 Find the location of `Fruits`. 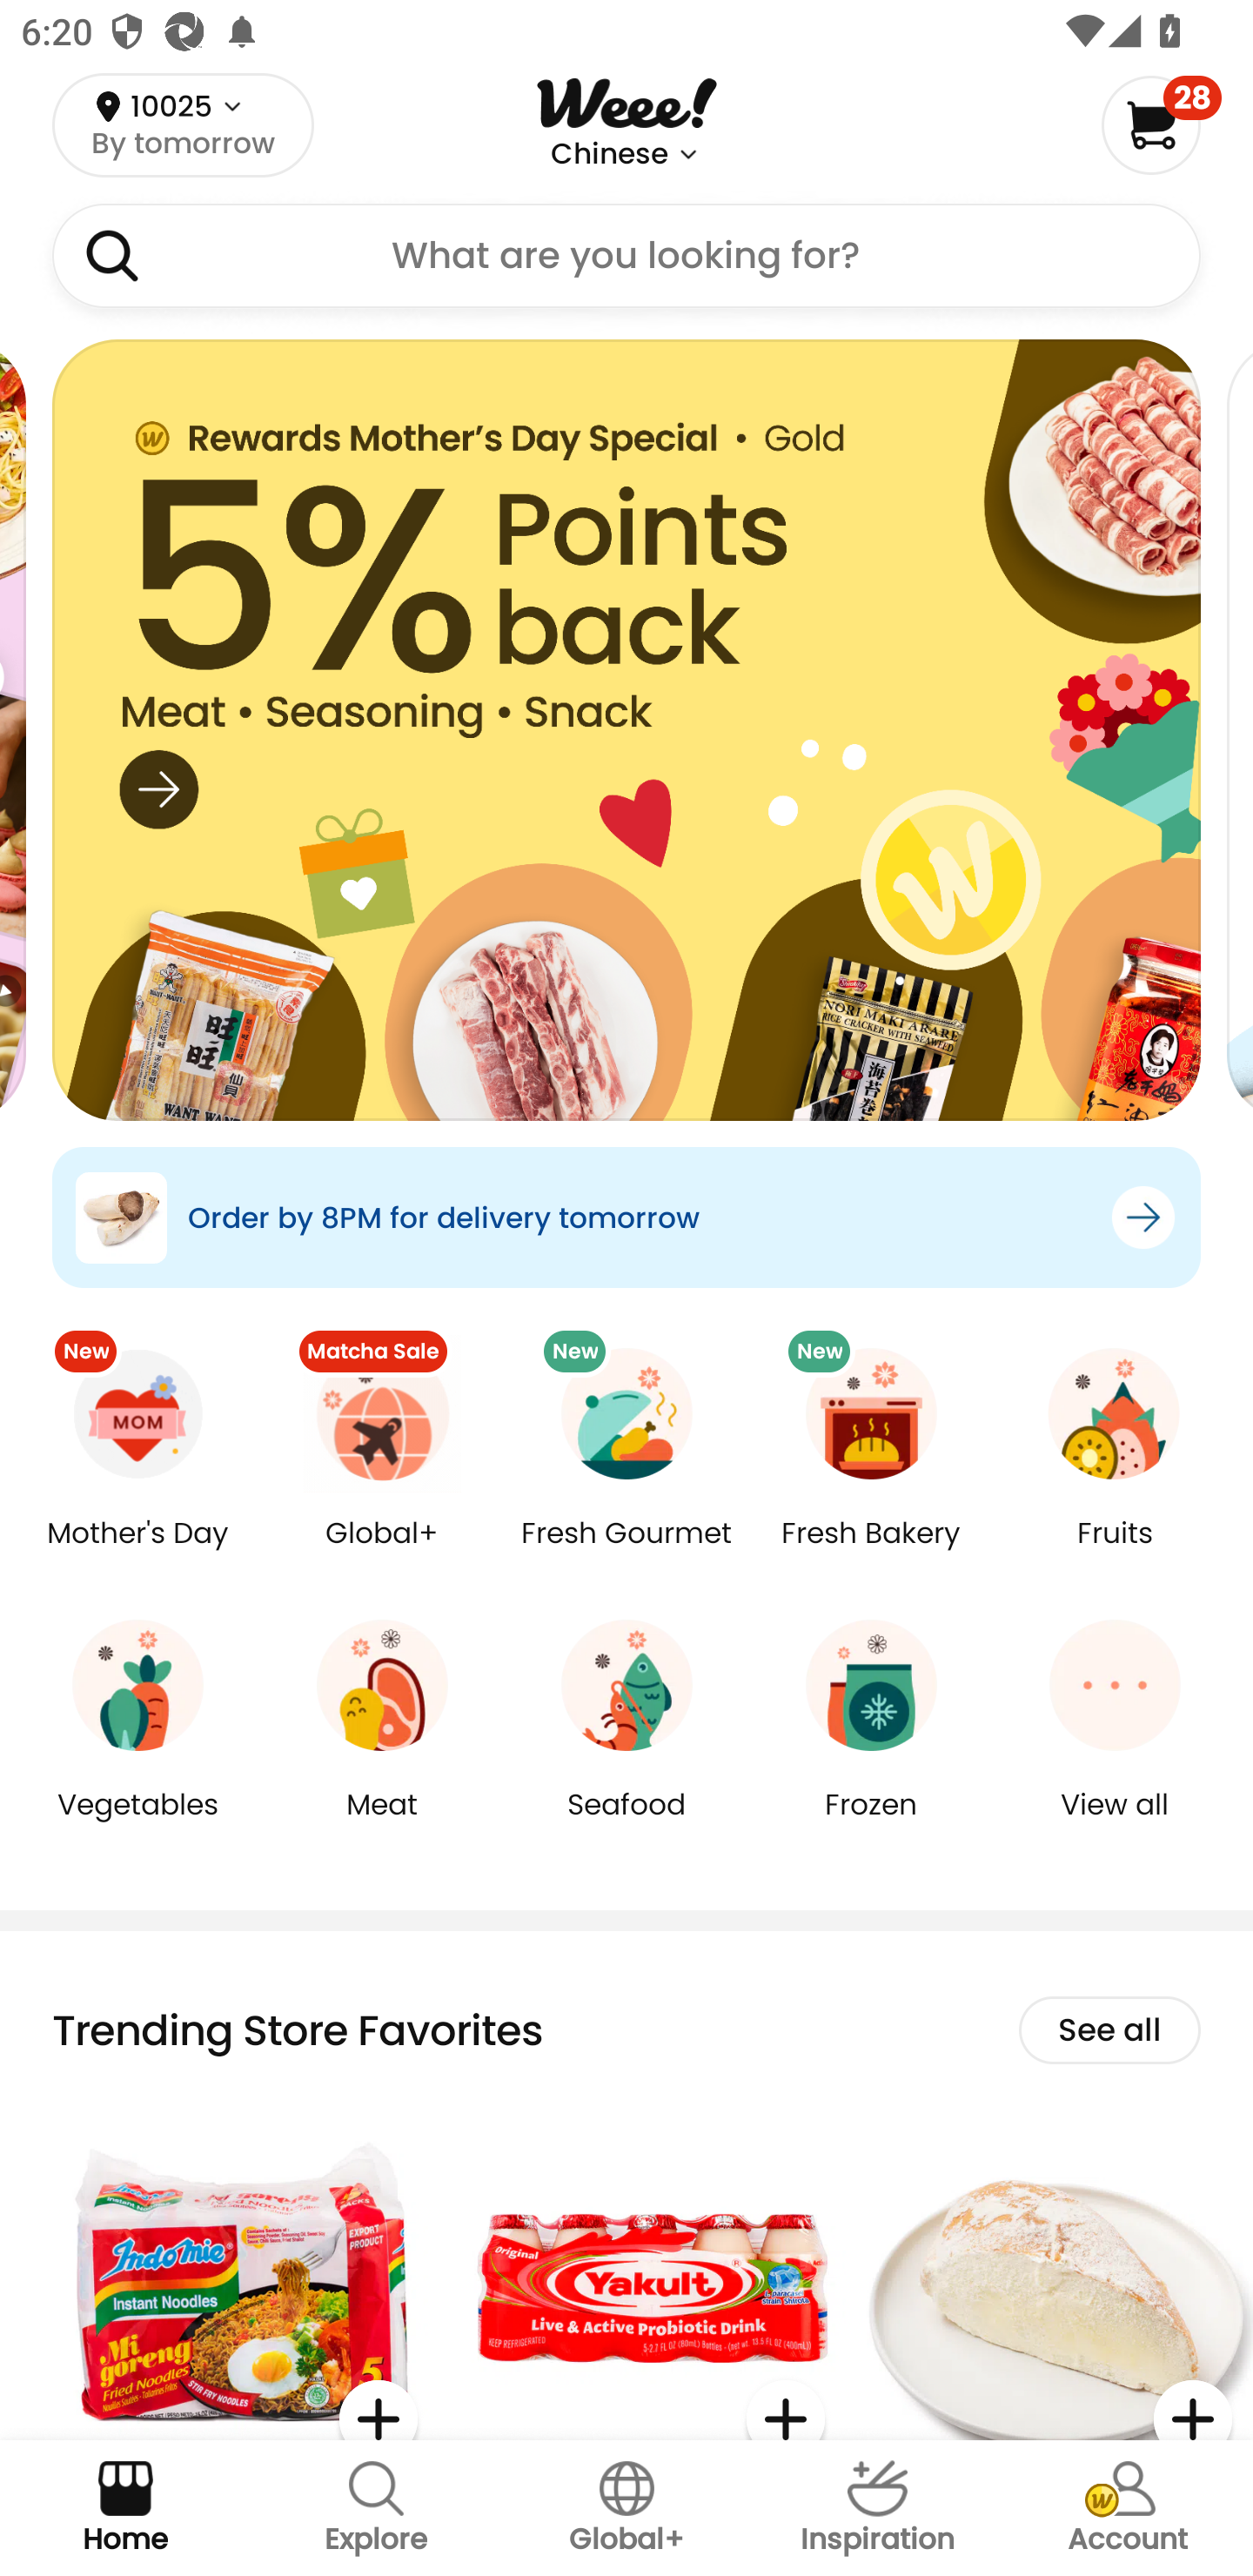

Fruits is located at coordinates (1115, 1554).